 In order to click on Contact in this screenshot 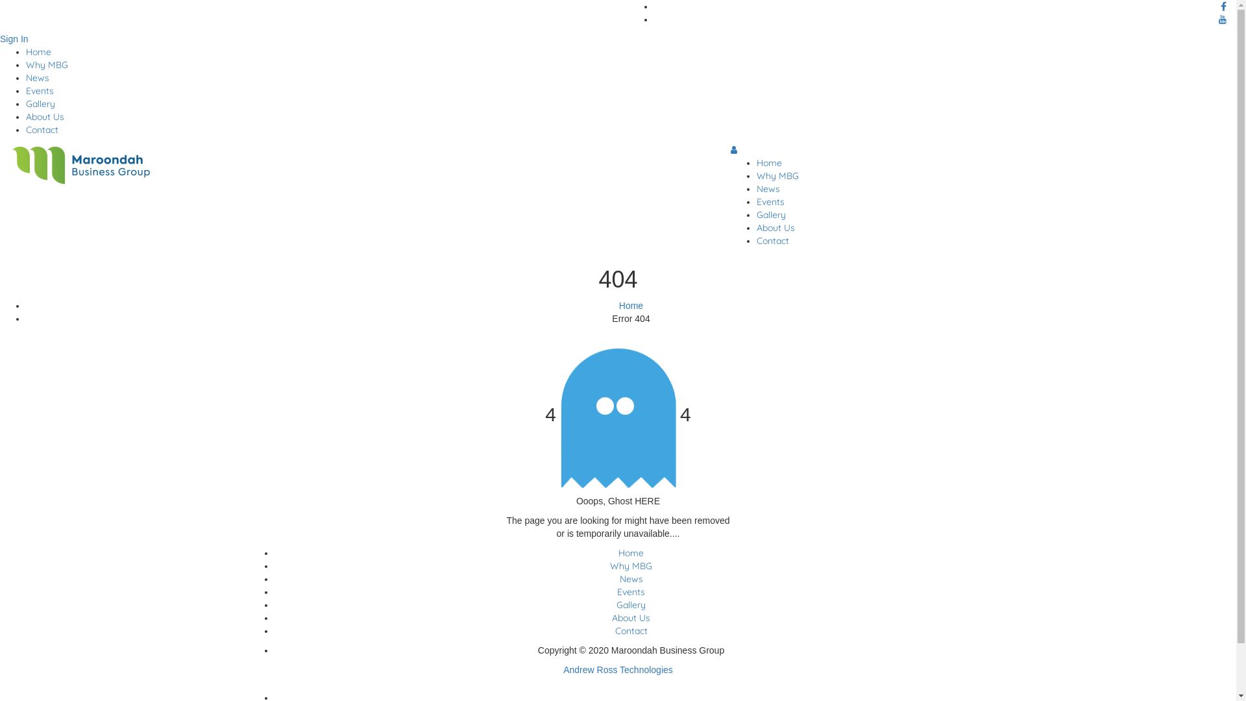, I will do `click(773, 241)`.